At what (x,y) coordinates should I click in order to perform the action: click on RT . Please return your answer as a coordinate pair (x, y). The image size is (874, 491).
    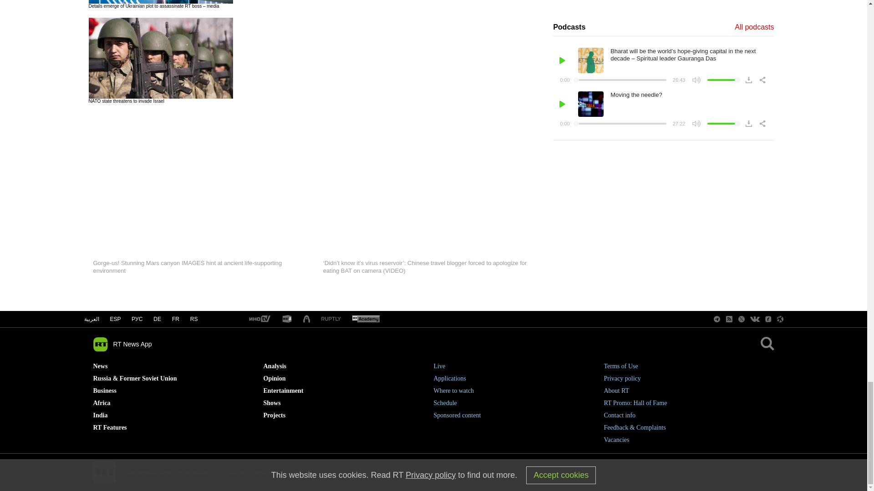
    Looking at the image, I should click on (259, 319).